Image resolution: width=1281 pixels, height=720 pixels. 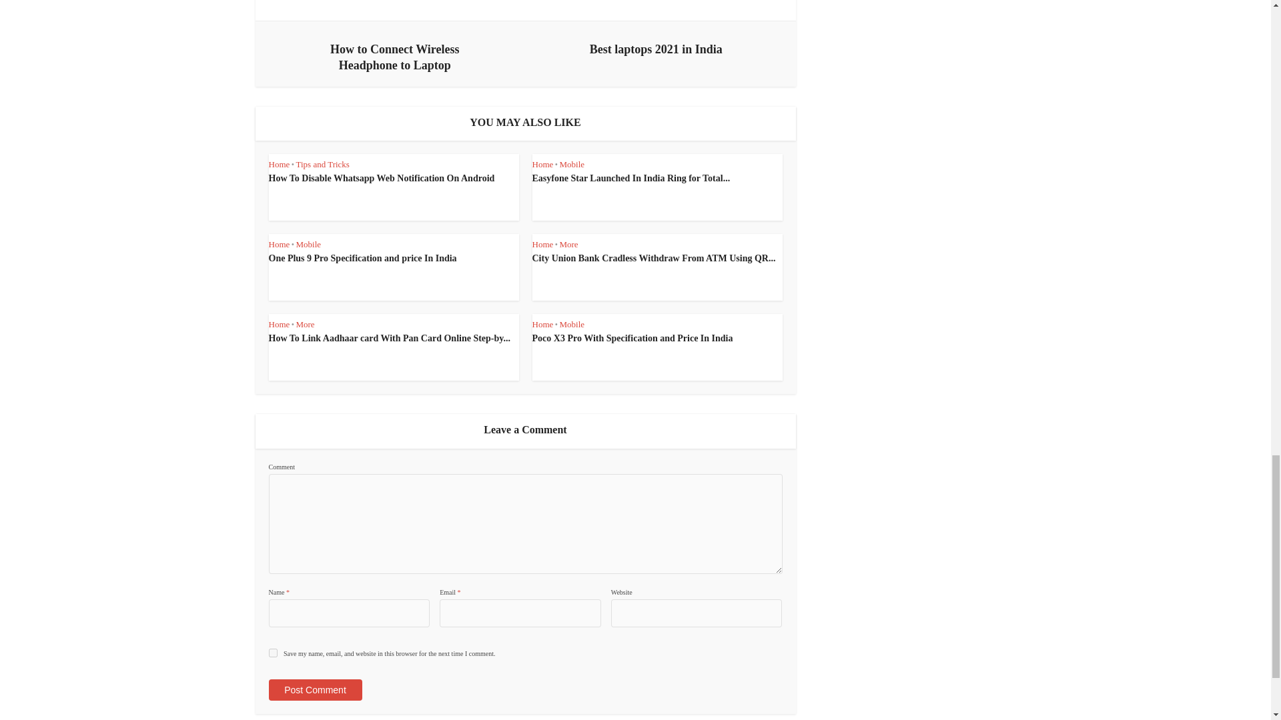 What do you see at coordinates (632, 339) in the screenshot?
I see `Poco X3 Pro With Specification and Price In India` at bounding box center [632, 339].